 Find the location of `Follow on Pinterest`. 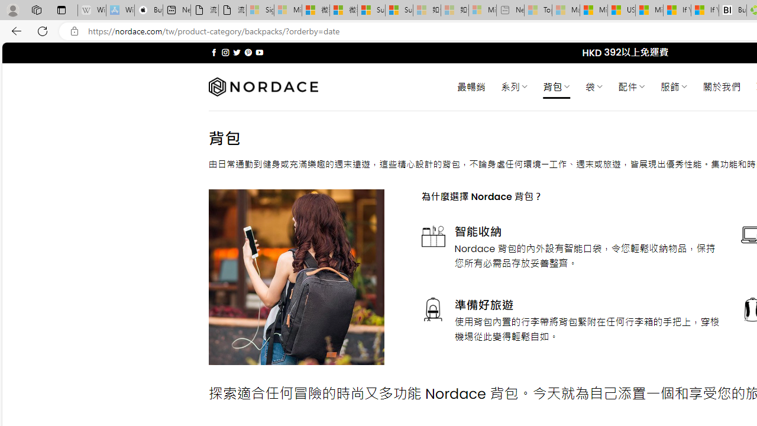

Follow on Pinterest is located at coordinates (248, 52).